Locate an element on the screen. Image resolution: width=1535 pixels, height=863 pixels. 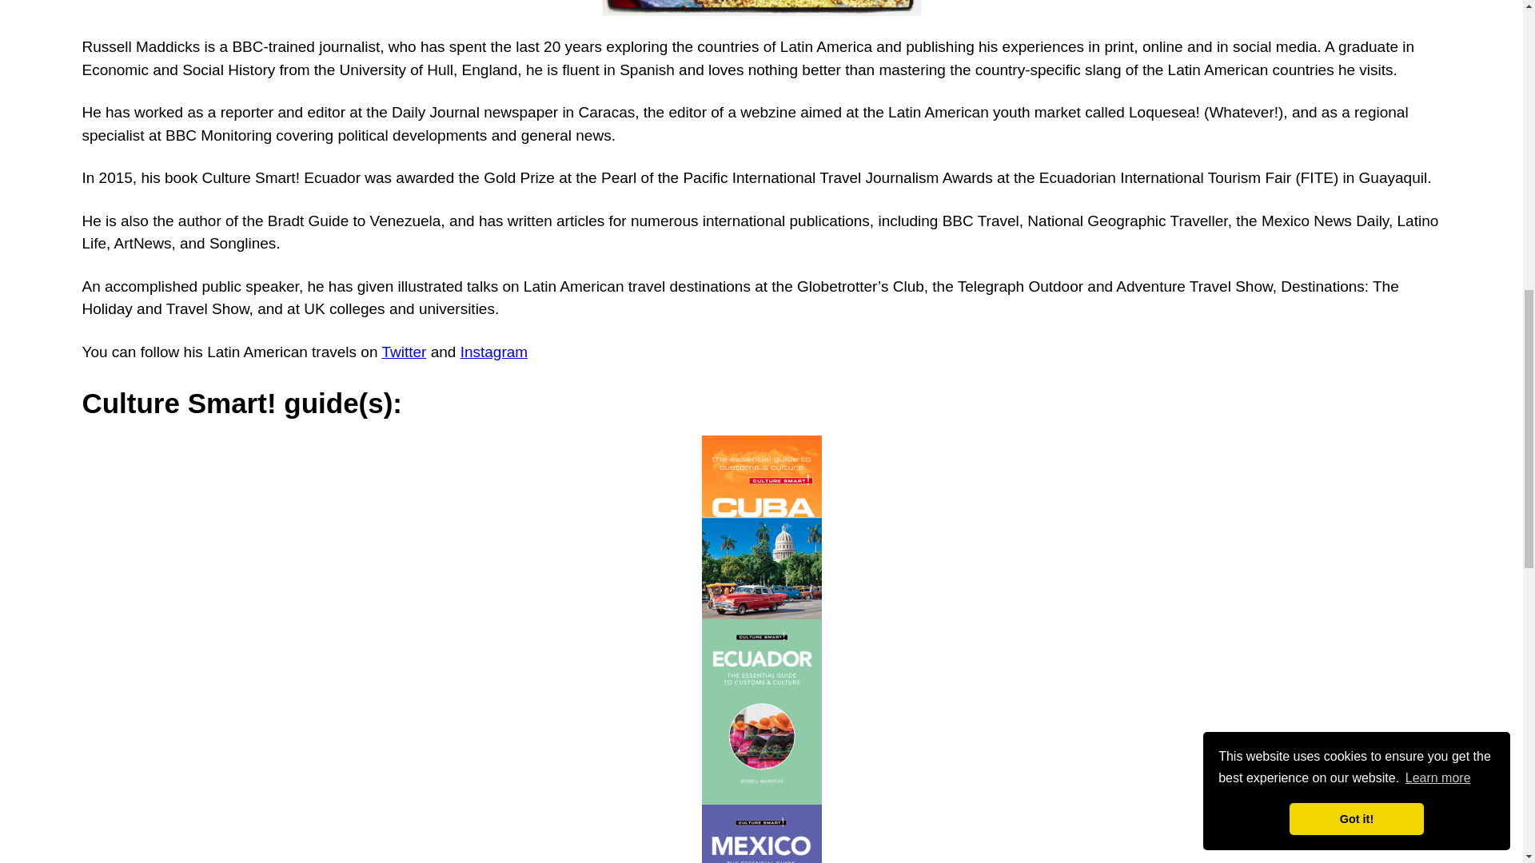
Mexico is located at coordinates (761, 833).